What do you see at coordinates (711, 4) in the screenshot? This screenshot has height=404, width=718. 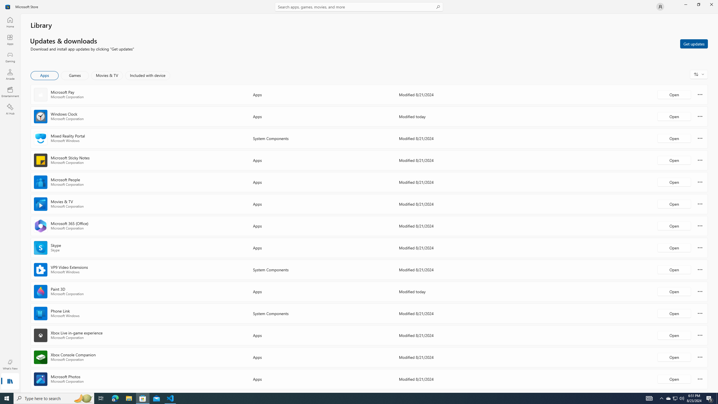 I see `Close Microsoft Store` at bounding box center [711, 4].